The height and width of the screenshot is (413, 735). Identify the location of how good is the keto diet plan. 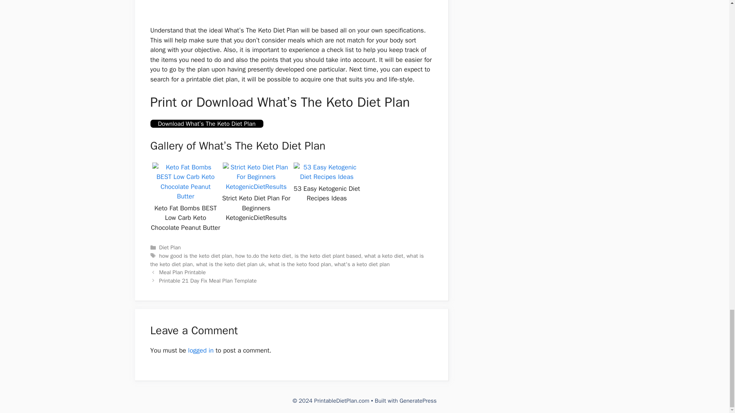
(196, 255).